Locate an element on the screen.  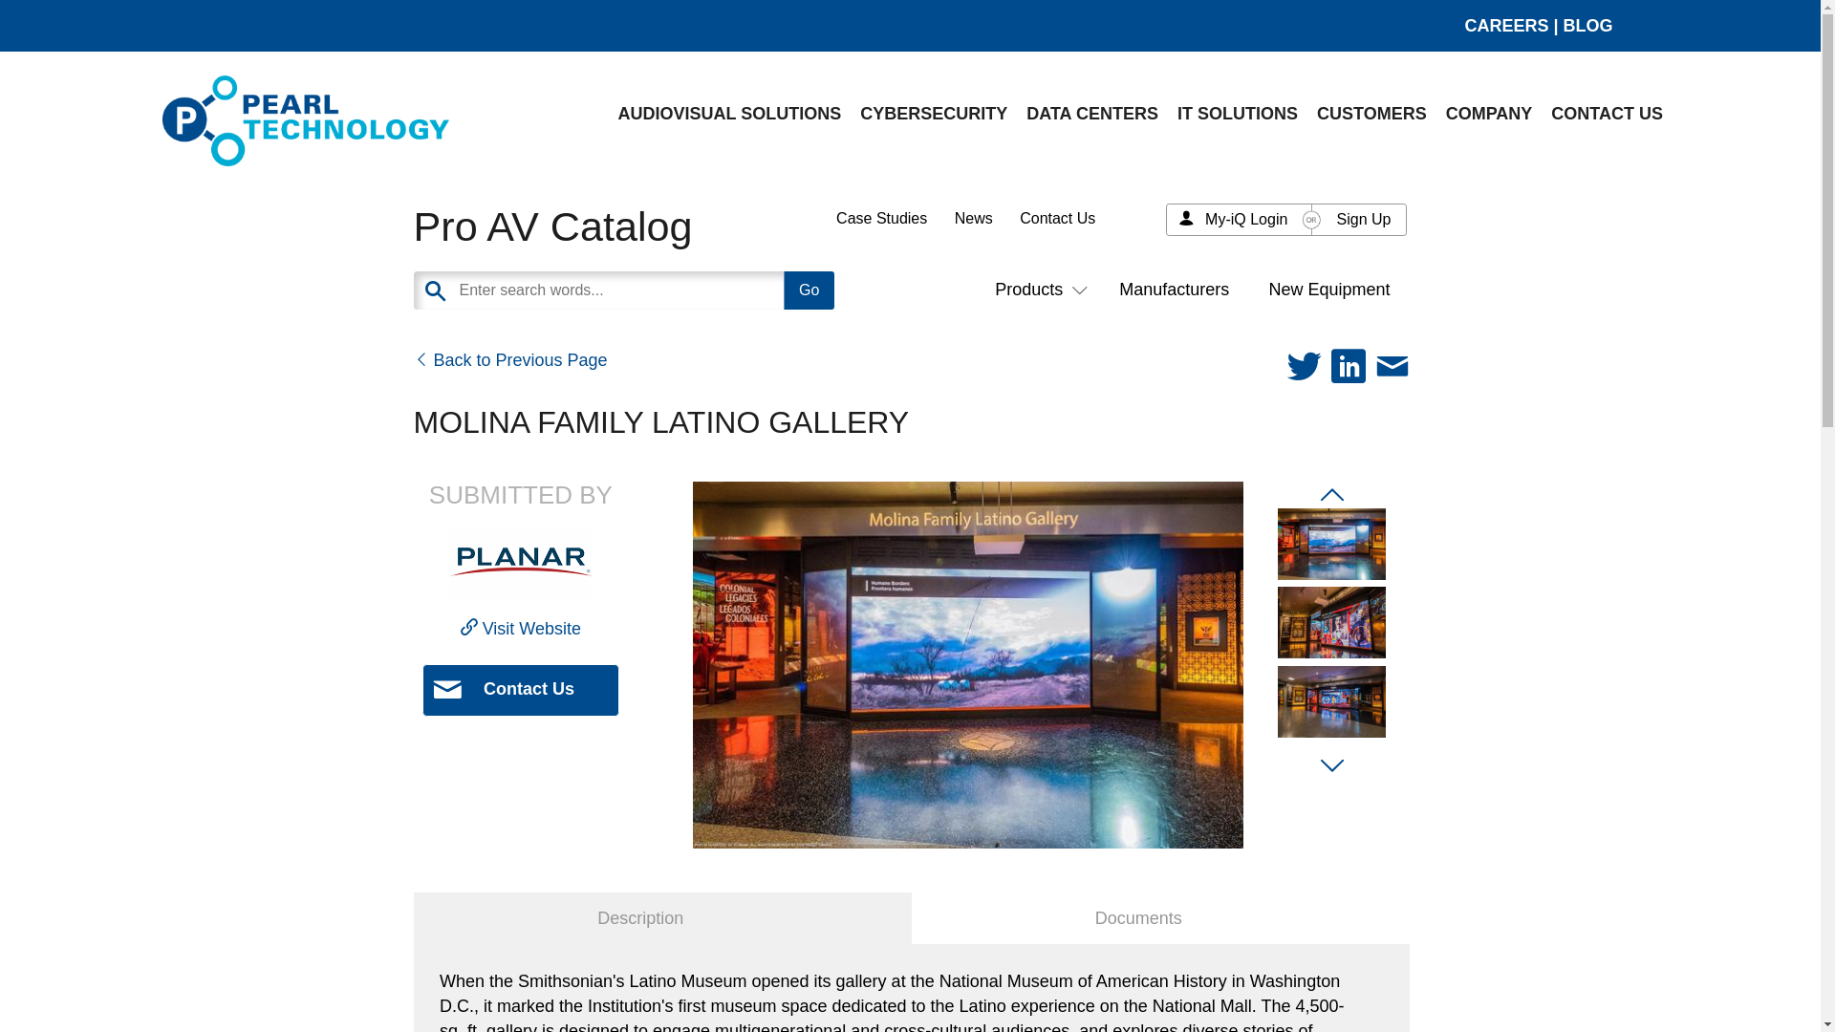
COMPANY is located at coordinates (1489, 113).